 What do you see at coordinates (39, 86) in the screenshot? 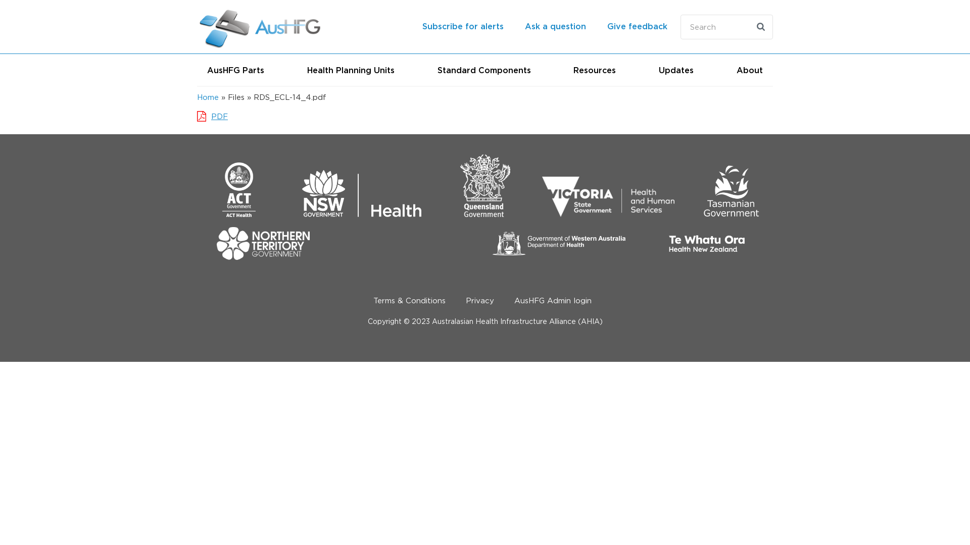
I see `Skip to main content` at bounding box center [39, 86].